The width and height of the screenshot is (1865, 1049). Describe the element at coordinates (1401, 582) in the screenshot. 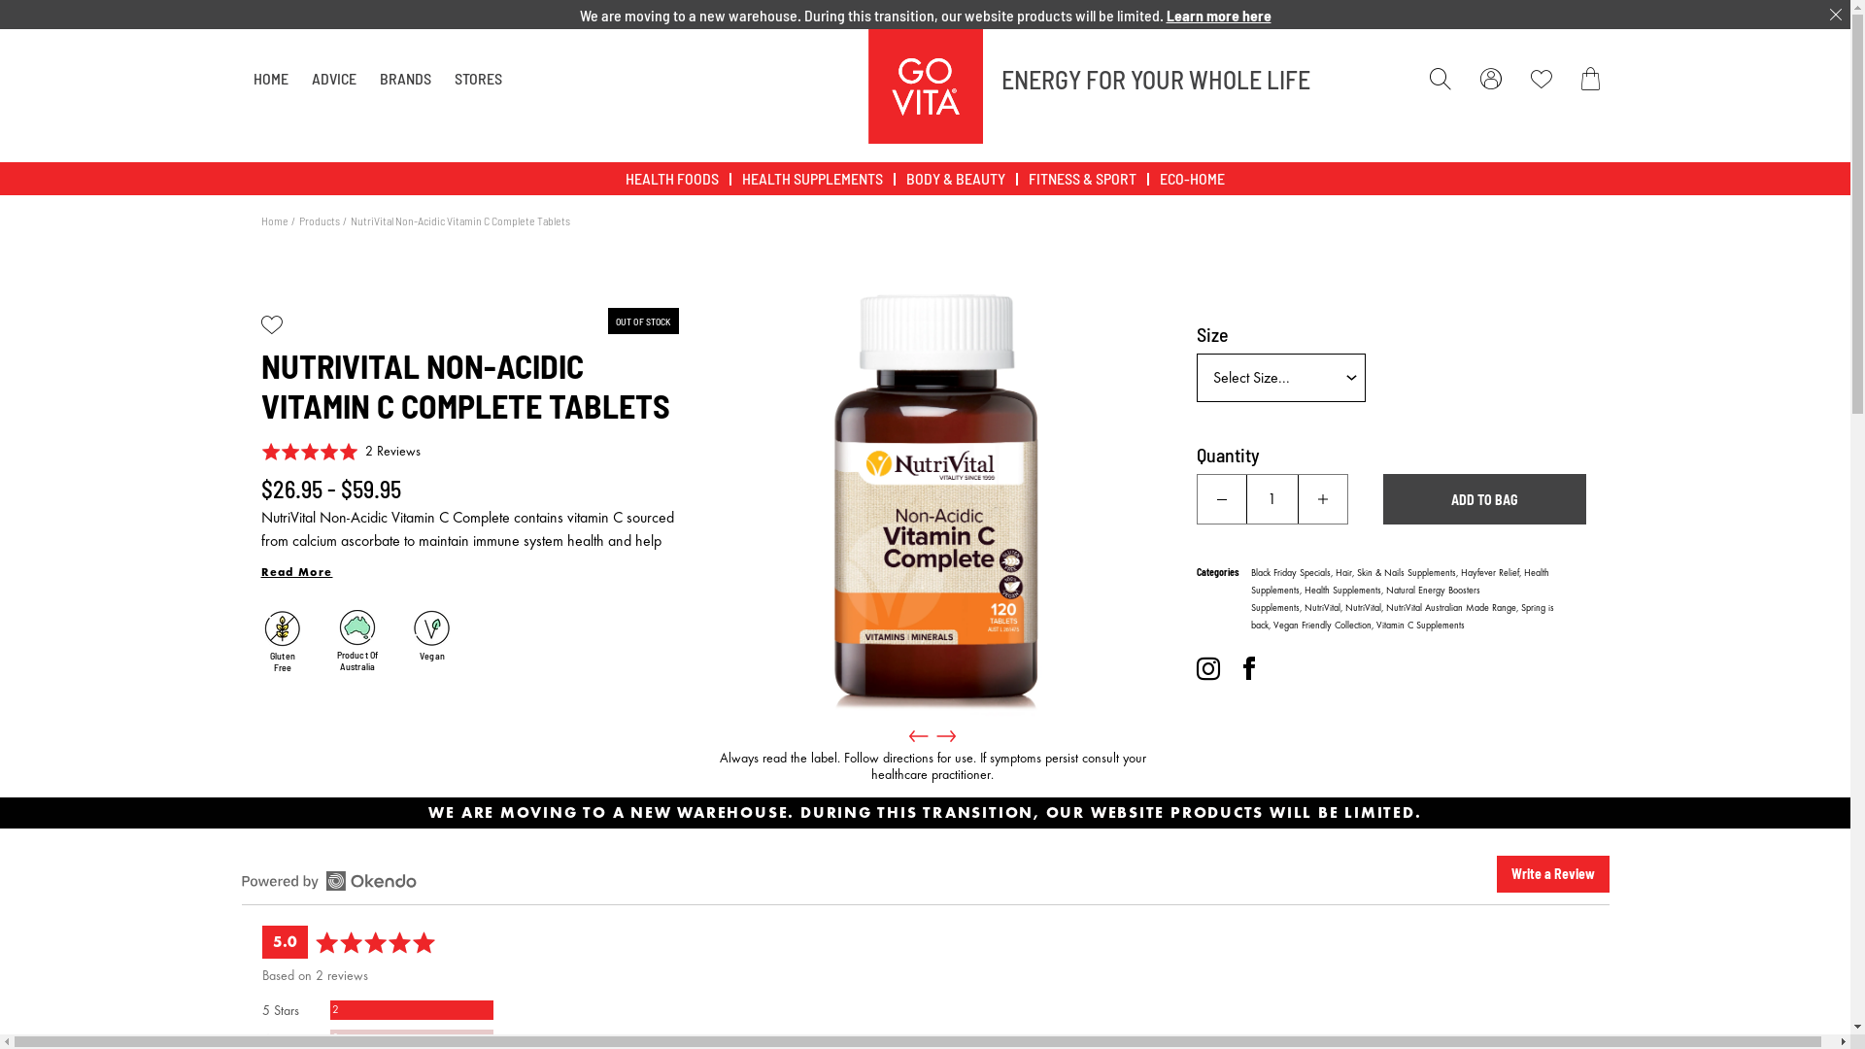

I see `Health Supplements, ` at that location.